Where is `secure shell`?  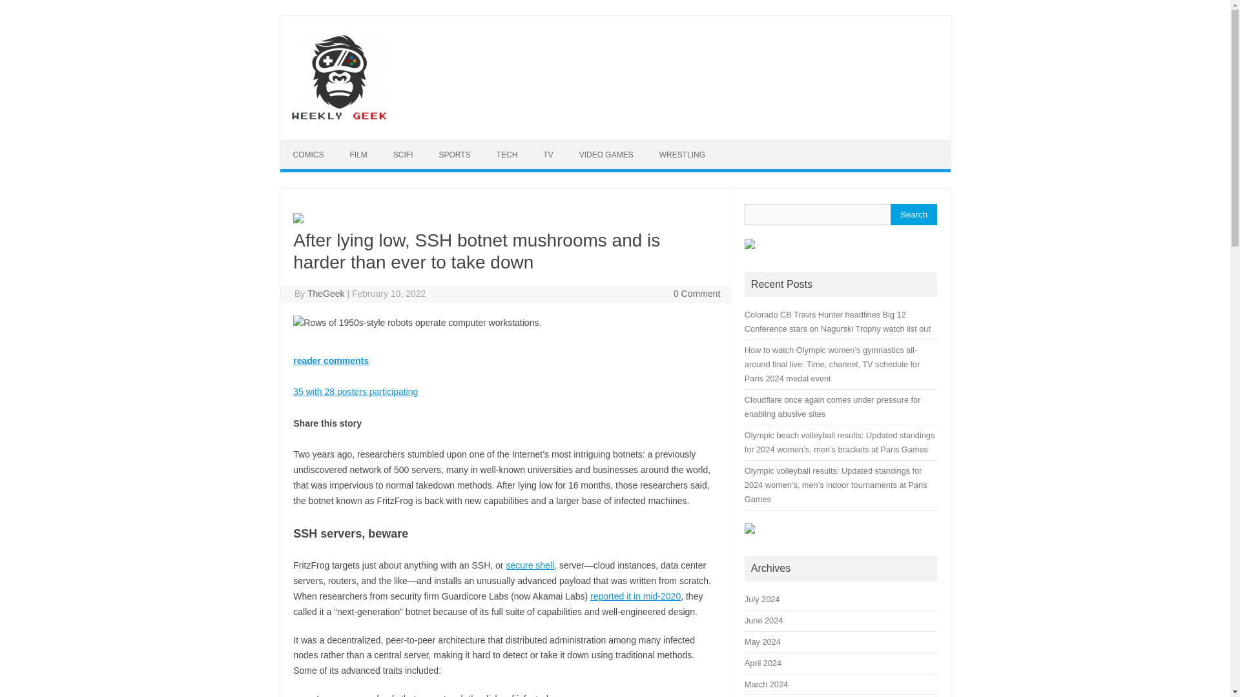 secure shell is located at coordinates (530, 565).